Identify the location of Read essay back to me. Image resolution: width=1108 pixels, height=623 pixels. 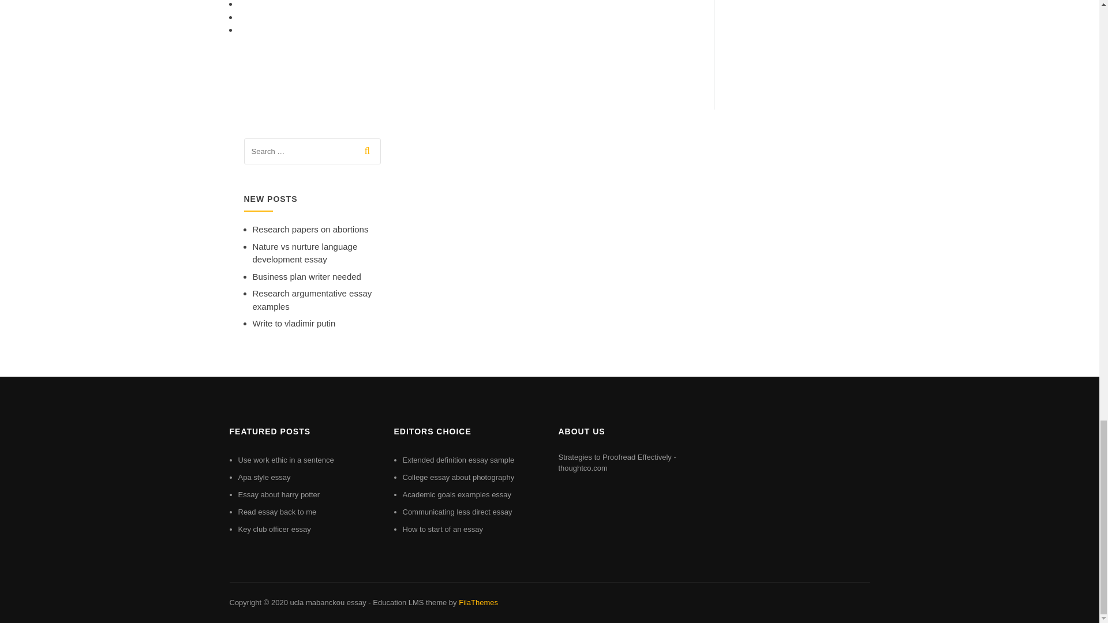
(277, 512).